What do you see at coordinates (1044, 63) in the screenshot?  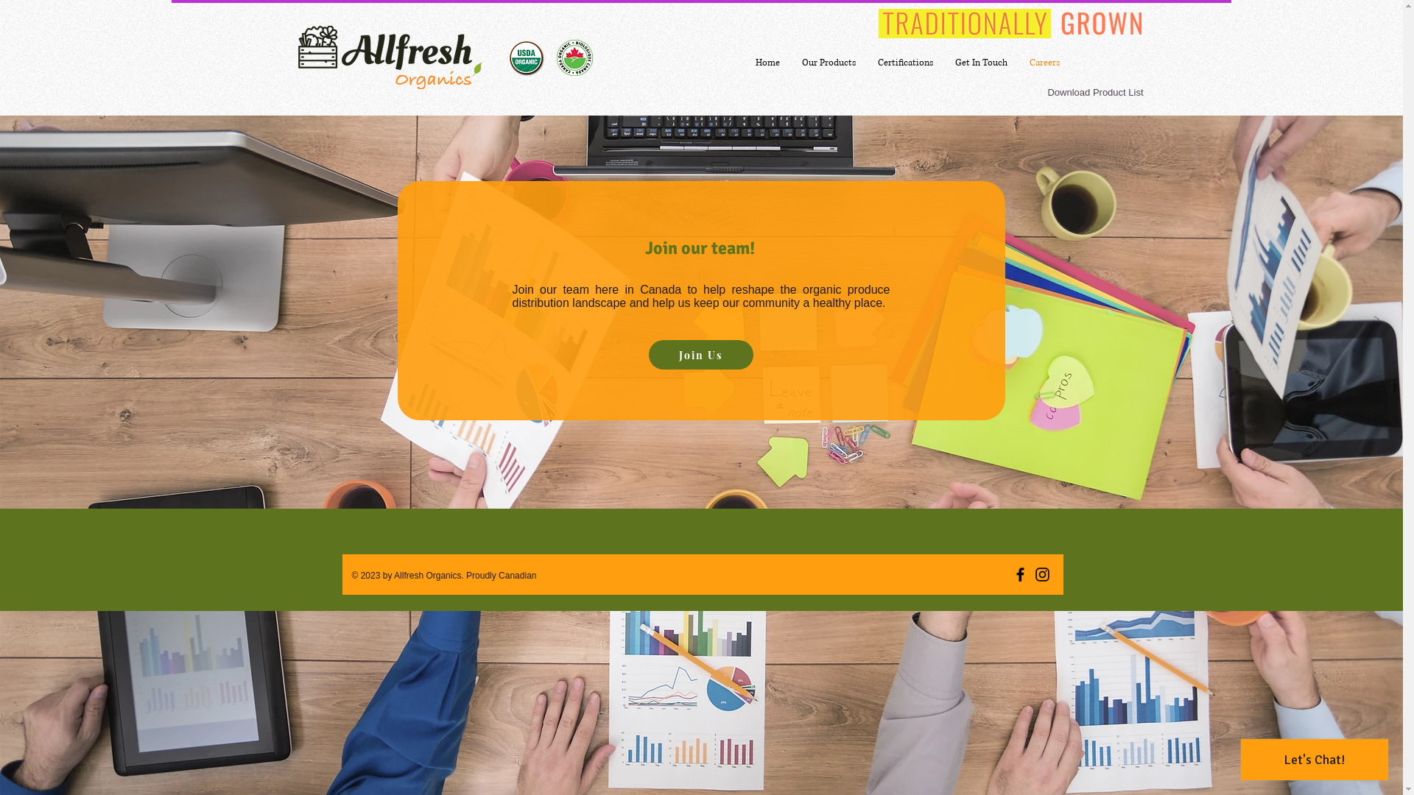 I see `Careers` at bounding box center [1044, 63].